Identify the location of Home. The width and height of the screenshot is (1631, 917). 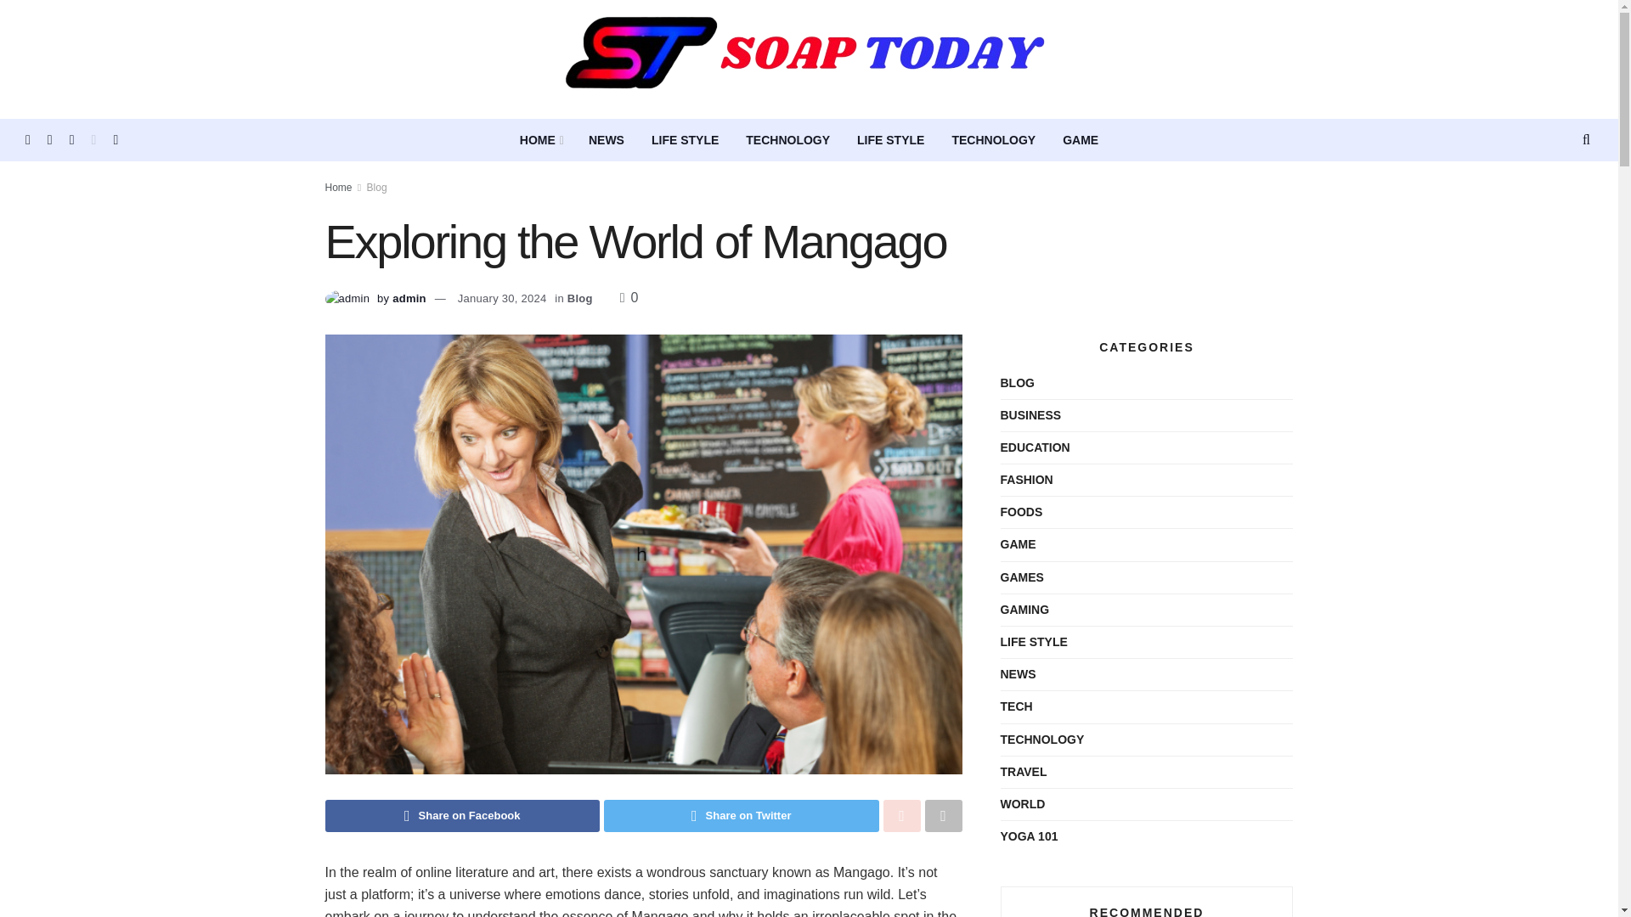
(338, 187).